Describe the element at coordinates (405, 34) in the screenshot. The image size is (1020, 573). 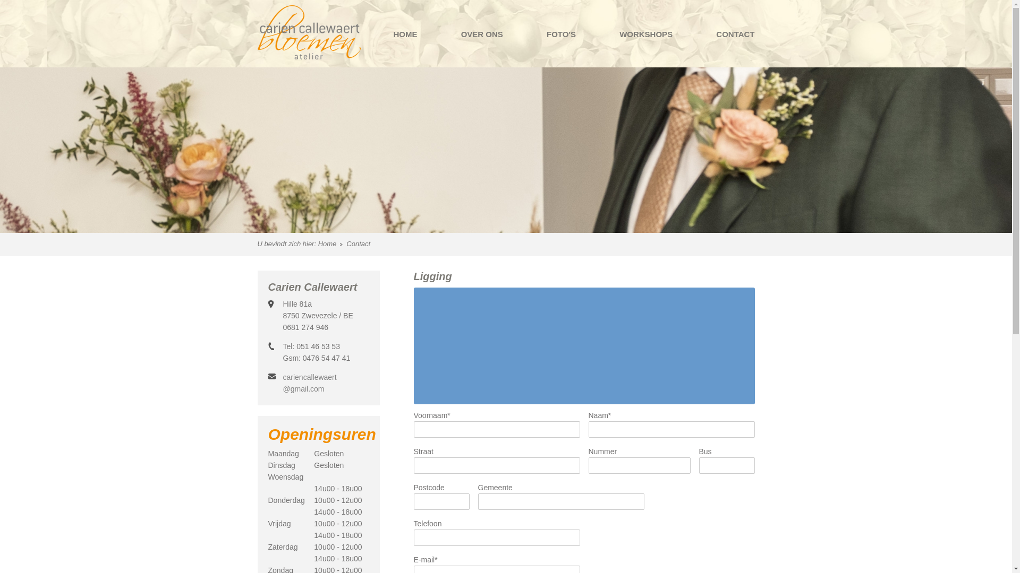
I see `HOME` at that location.